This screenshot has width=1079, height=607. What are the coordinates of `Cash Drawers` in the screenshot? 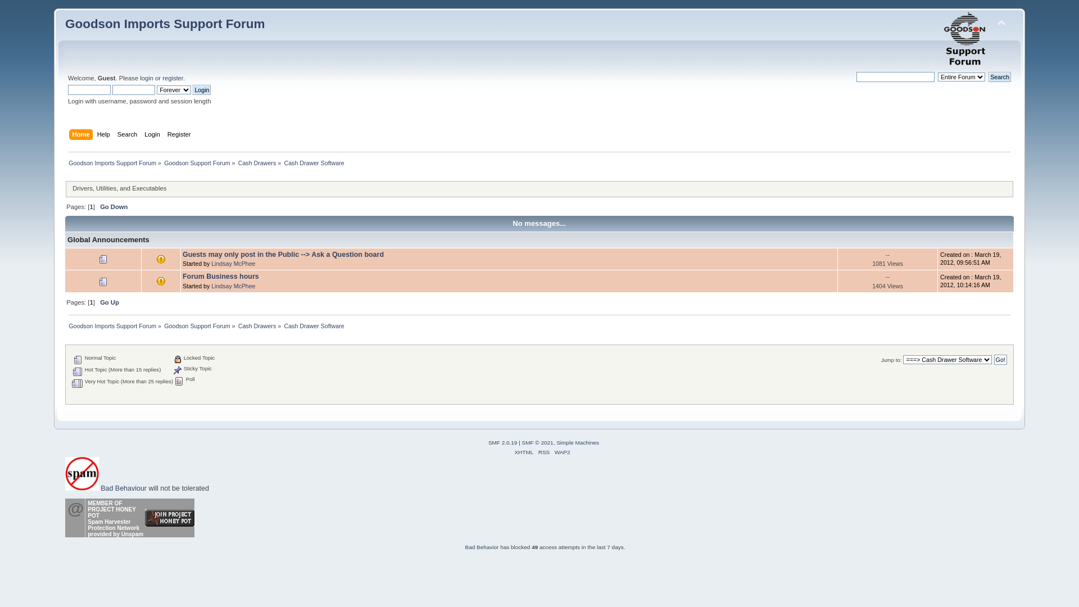 It's located at (257, 326).